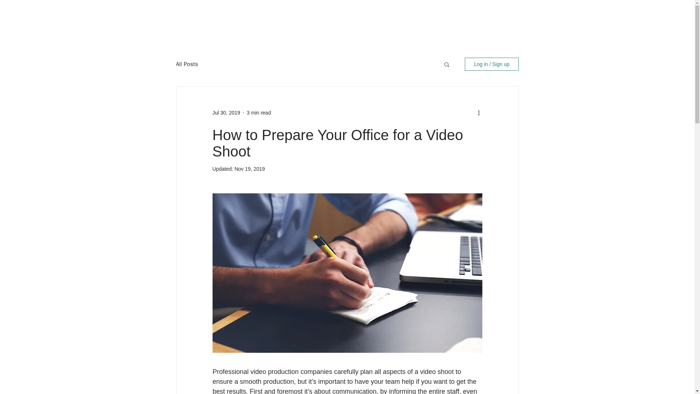 The image size is (700, 394). Describe the element at coordinates (249, 169) in the screenshot. I see `Nov 19, 2019` at that location.